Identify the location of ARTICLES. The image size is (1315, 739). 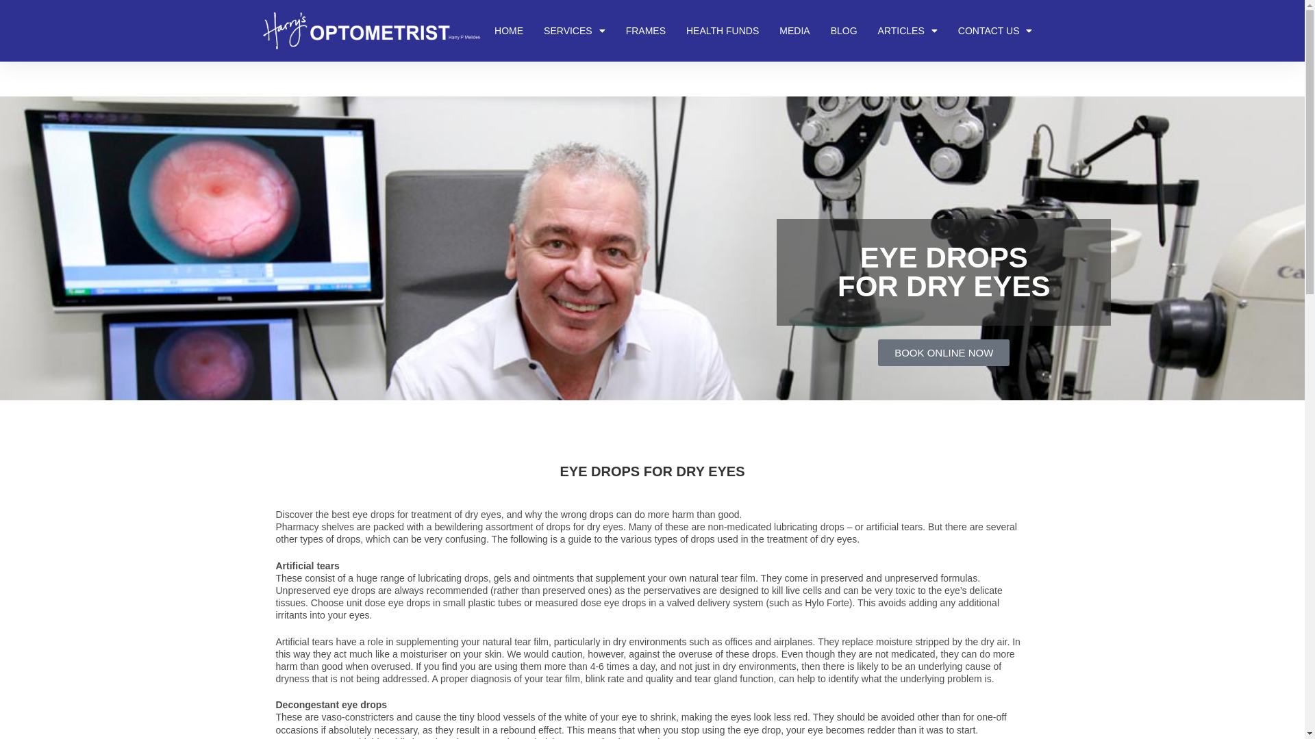
(908, 31).